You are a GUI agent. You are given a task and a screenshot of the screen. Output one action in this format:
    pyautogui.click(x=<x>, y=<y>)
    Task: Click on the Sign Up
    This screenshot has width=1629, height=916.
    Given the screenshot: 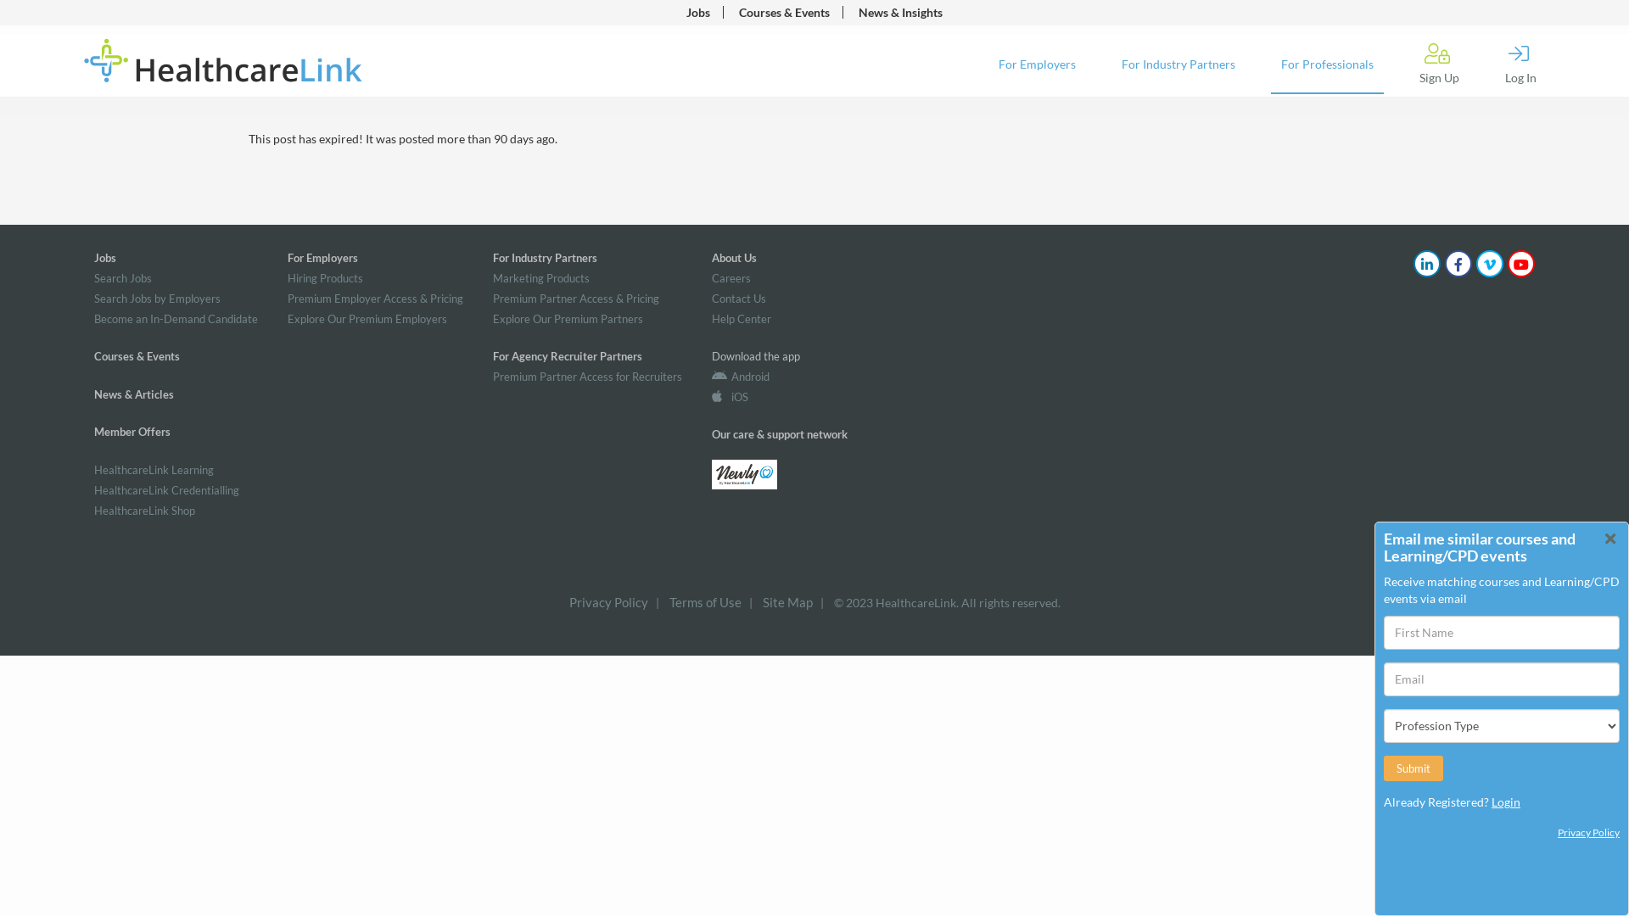 What is the action you would take?
    pyautogui.click(x=1439, y=64)
    